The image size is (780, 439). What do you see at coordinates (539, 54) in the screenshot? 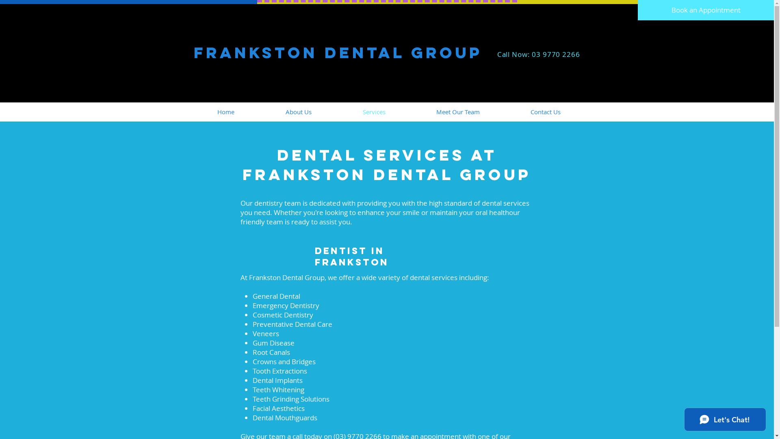
I see `Call Now: 03 9770 2266` at bounding box center [539, 54].